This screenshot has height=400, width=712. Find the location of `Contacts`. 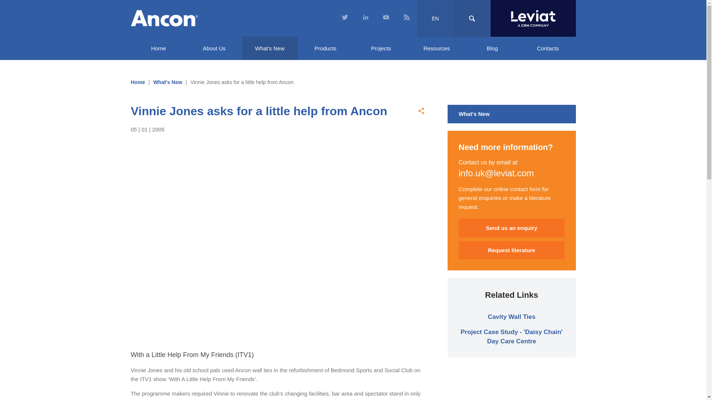

Contacts is located at coordinates (547, 49).